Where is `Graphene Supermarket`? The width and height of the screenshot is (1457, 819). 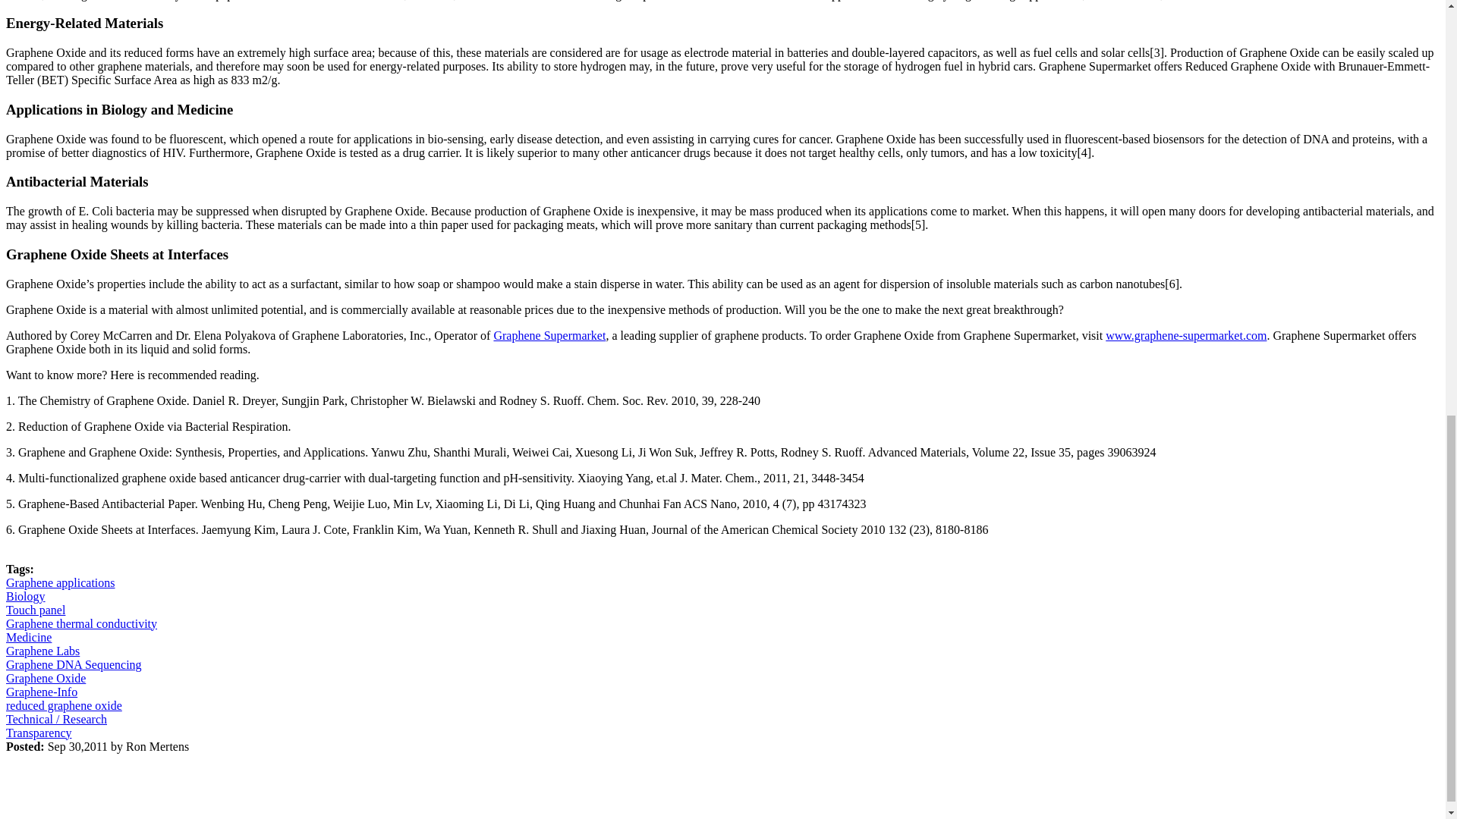
Graphene Supermarket is located at coordinates (549, 335).